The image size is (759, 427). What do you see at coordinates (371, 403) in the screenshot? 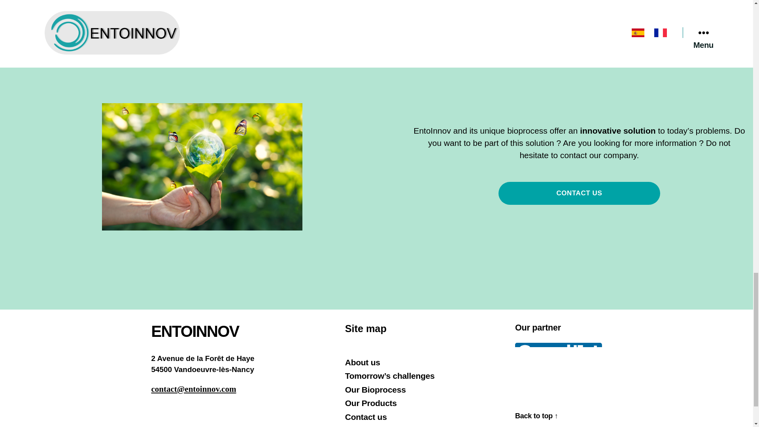
I see `Our Products` at bounding box center [371, 403].